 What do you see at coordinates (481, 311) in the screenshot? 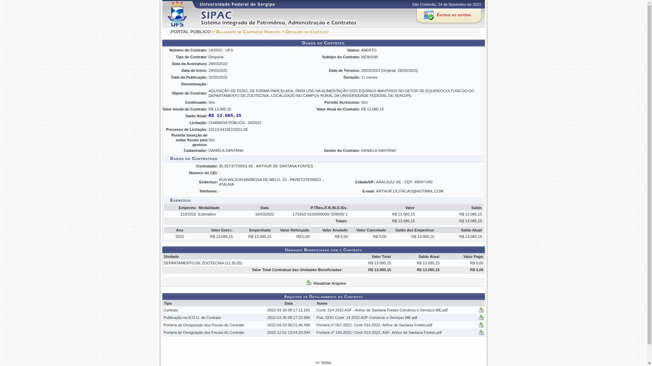
I see `Visualizar` at bounding box center [481, 311].